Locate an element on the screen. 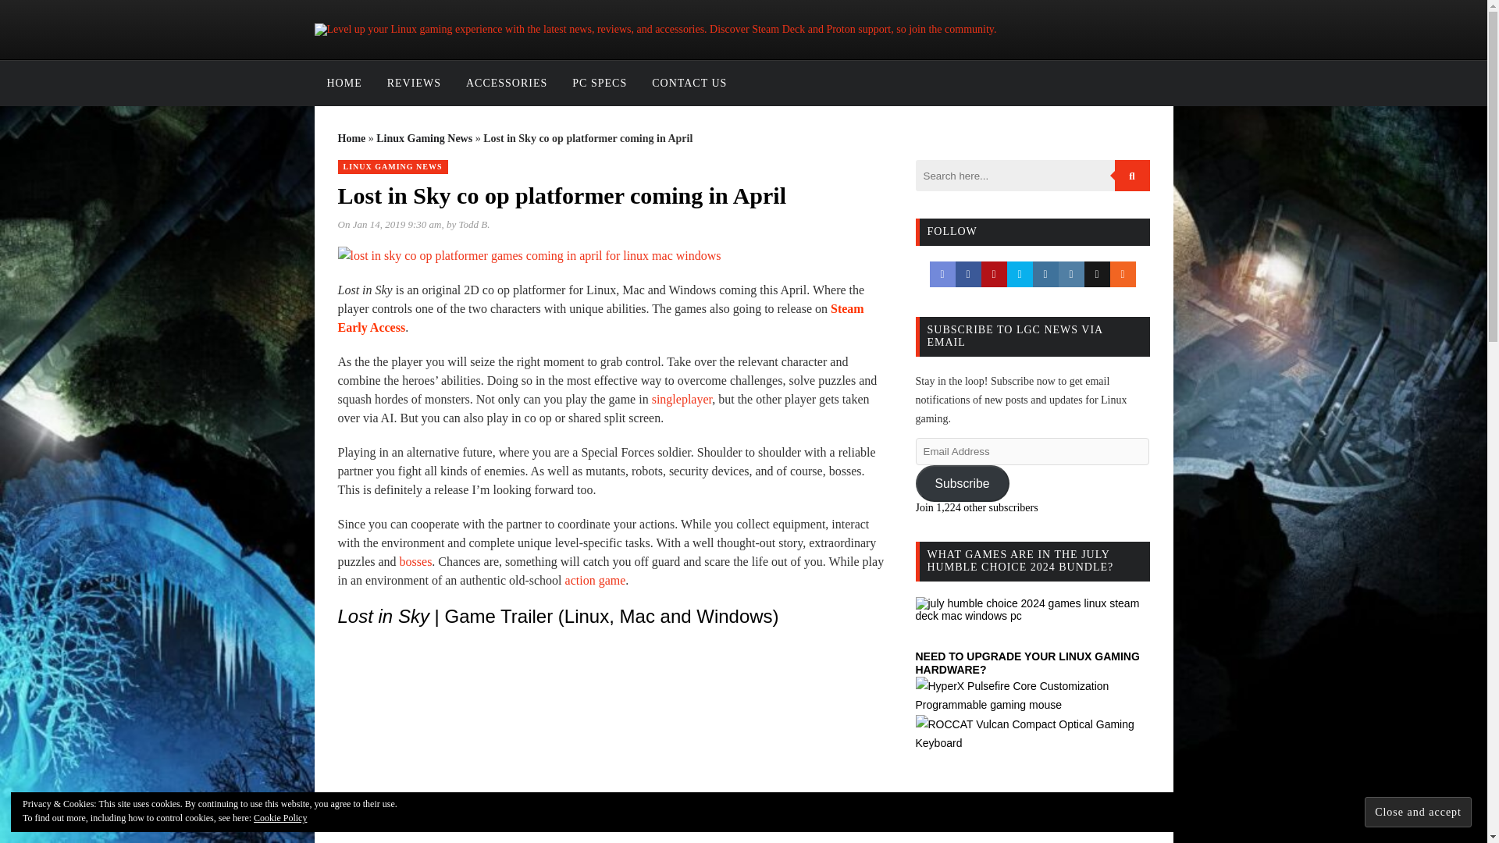 The height and width of the screenshot is (843, 1499). Steam Early Access is located at coordinates (600, 317).